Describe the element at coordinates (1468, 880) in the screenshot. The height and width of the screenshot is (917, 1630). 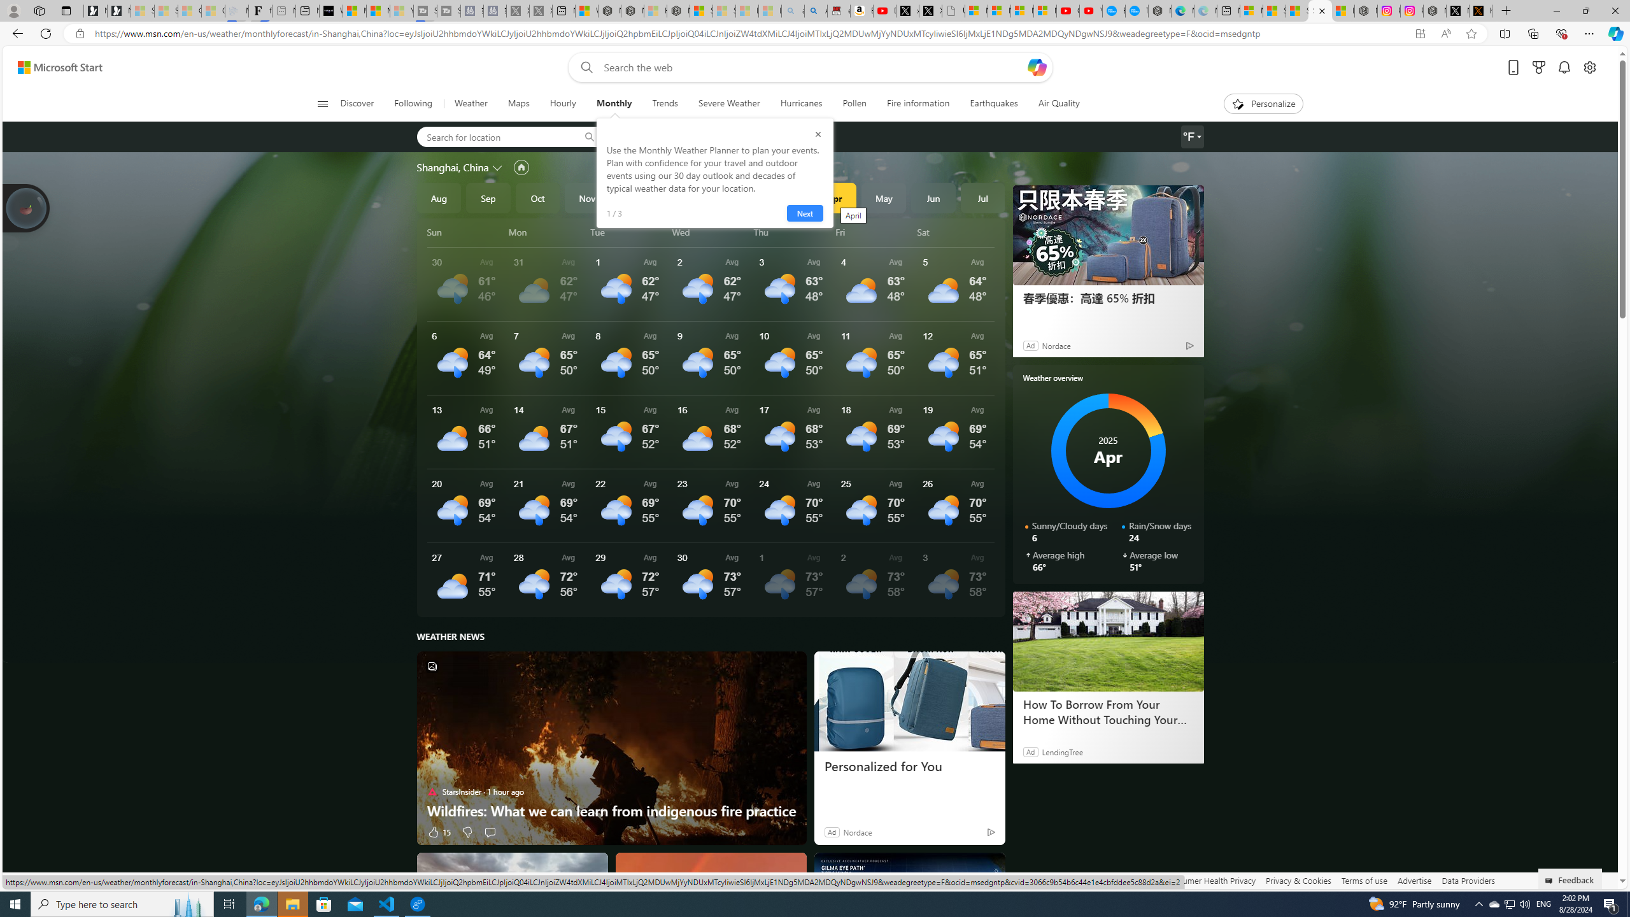
I see `Data Providers` at that location.